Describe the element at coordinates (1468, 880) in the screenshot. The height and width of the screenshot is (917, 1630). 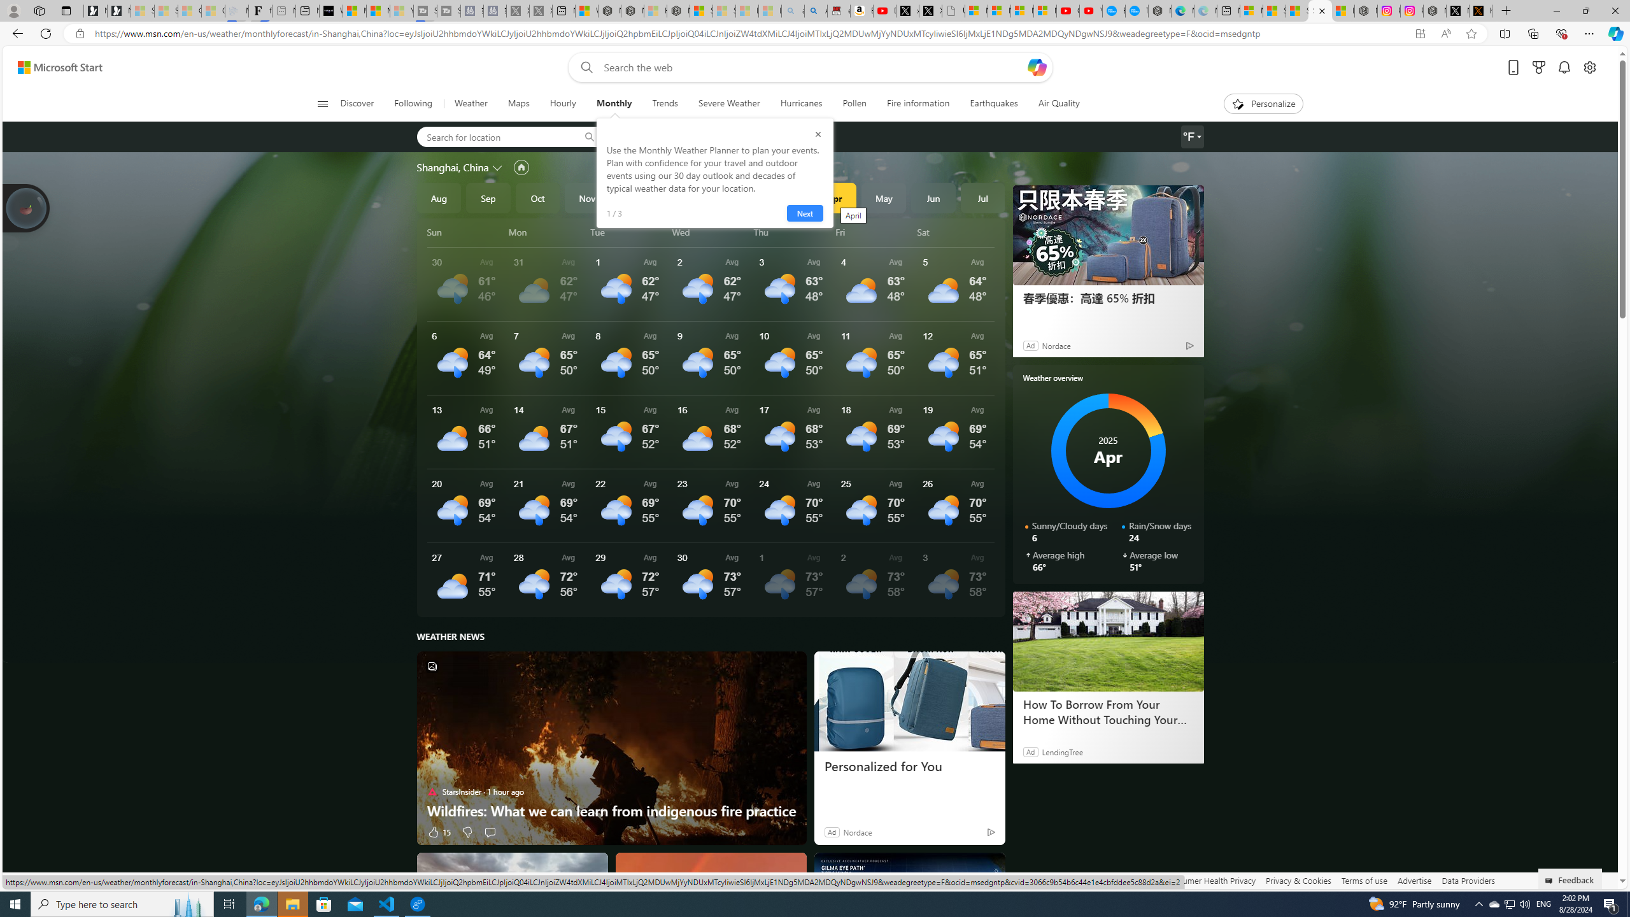
I see `Data Providers` at that location.